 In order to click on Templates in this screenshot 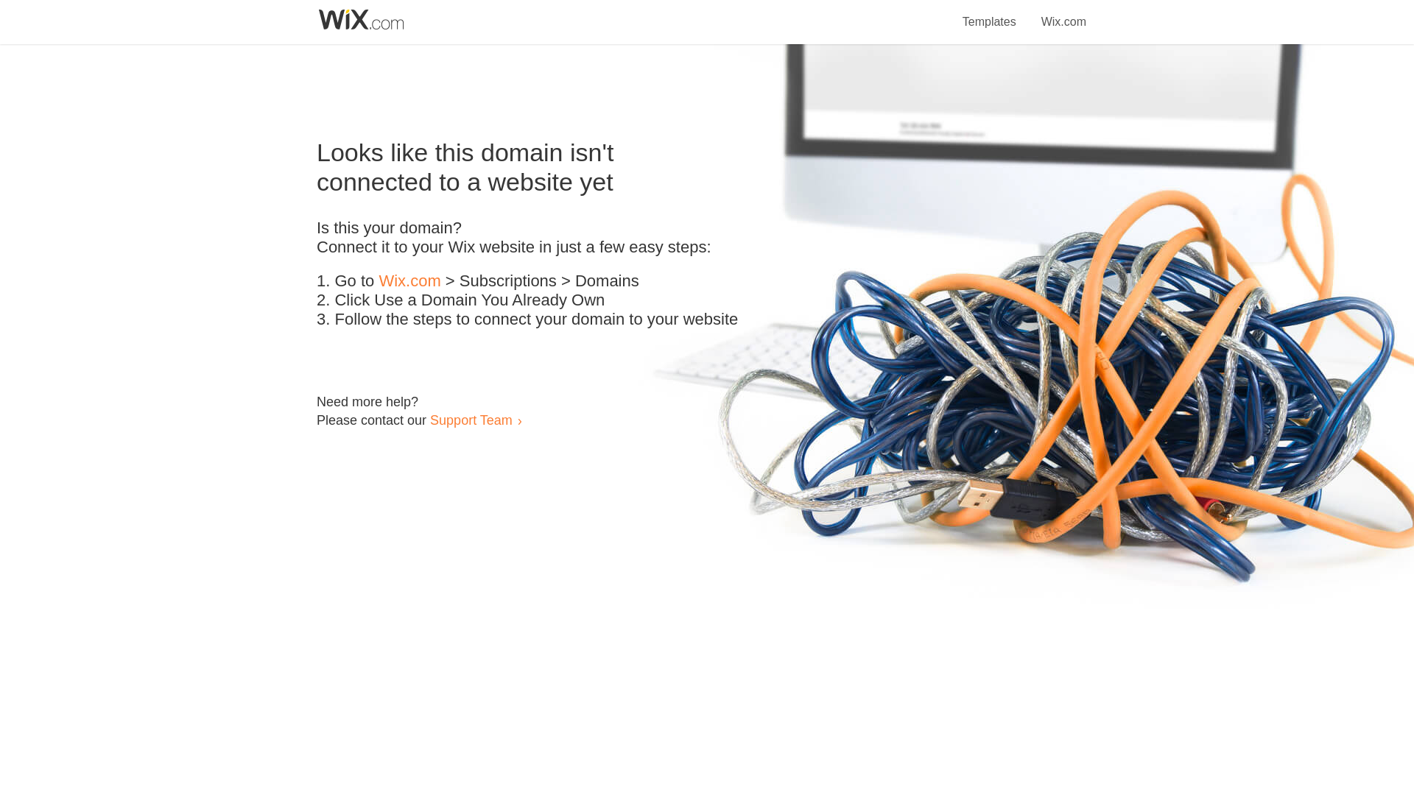, I will do `click(990, 13)`.